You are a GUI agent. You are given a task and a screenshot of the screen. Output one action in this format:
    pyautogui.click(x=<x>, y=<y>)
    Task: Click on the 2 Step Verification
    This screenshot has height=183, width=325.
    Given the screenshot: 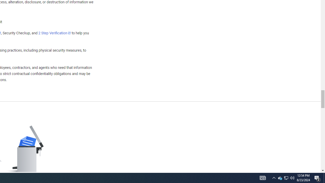 What is the action you would take?
    pyautogui.click(x=55, y=33)
    